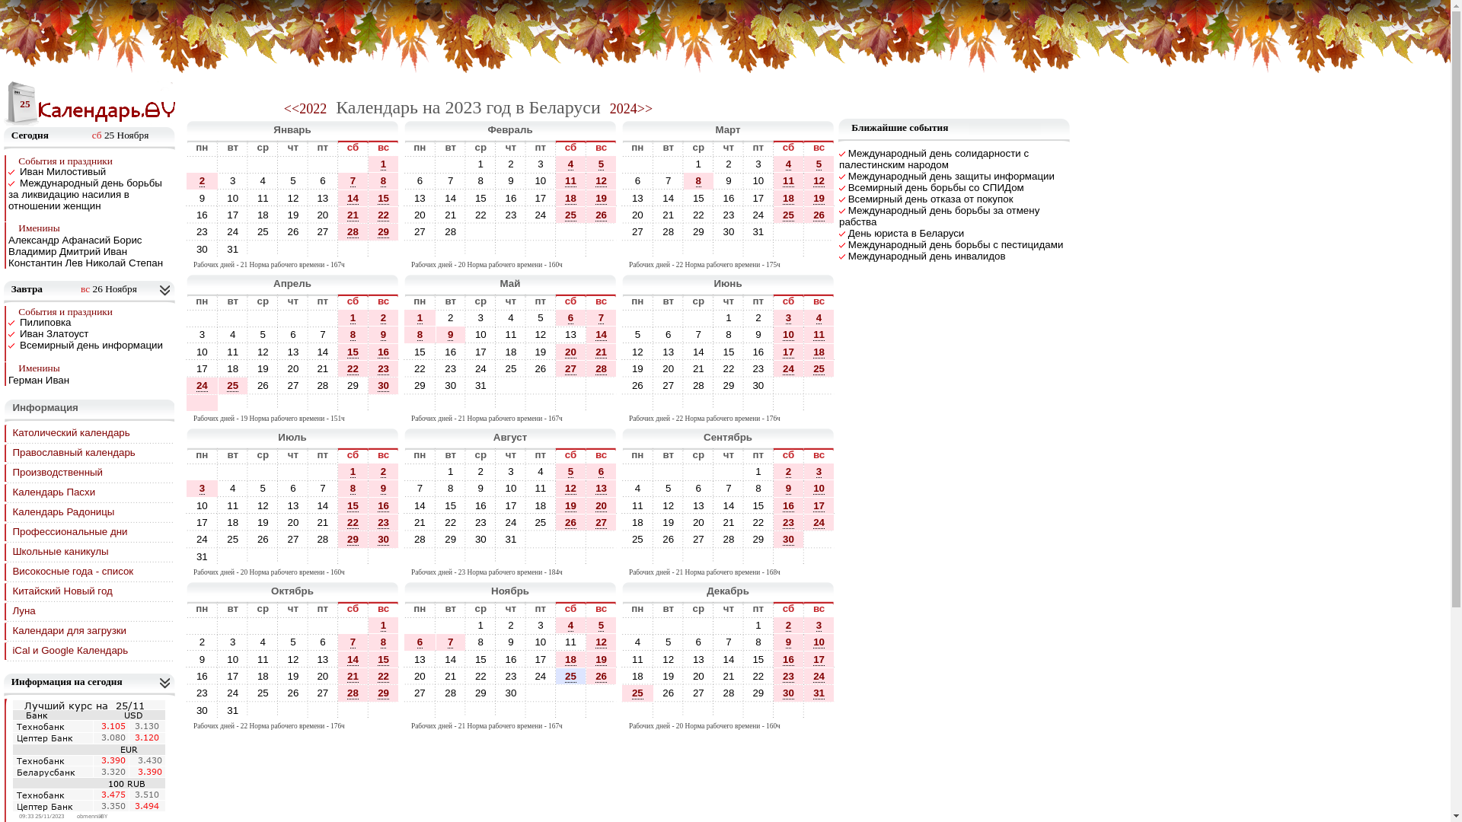  I want to click on 3, so click(541, 164).